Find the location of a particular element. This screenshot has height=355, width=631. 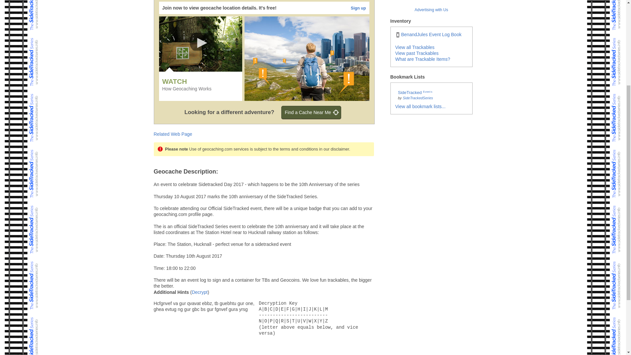

What are Trackable Items? is located at coordinates (422, 59).